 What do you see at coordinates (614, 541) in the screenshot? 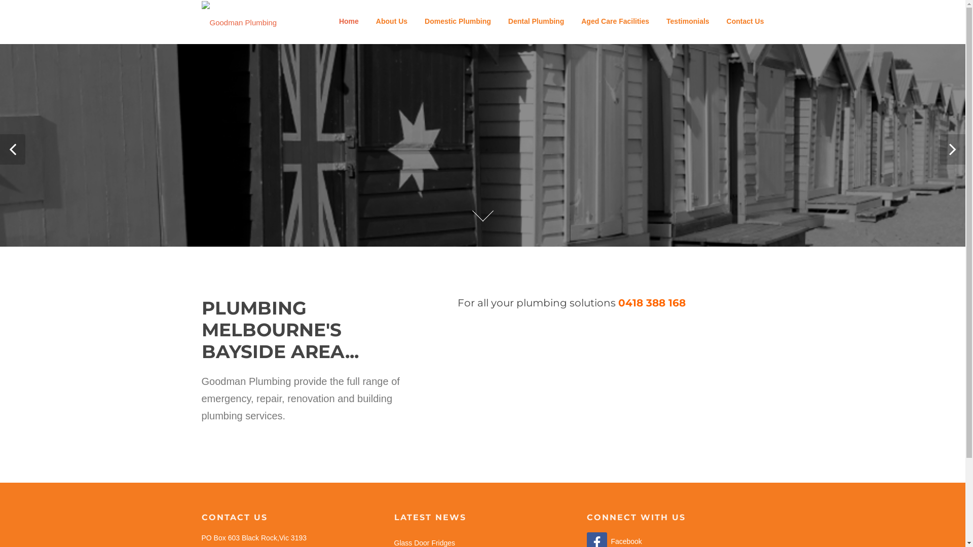
I see `Facebook` at bounding box center [614, 541].